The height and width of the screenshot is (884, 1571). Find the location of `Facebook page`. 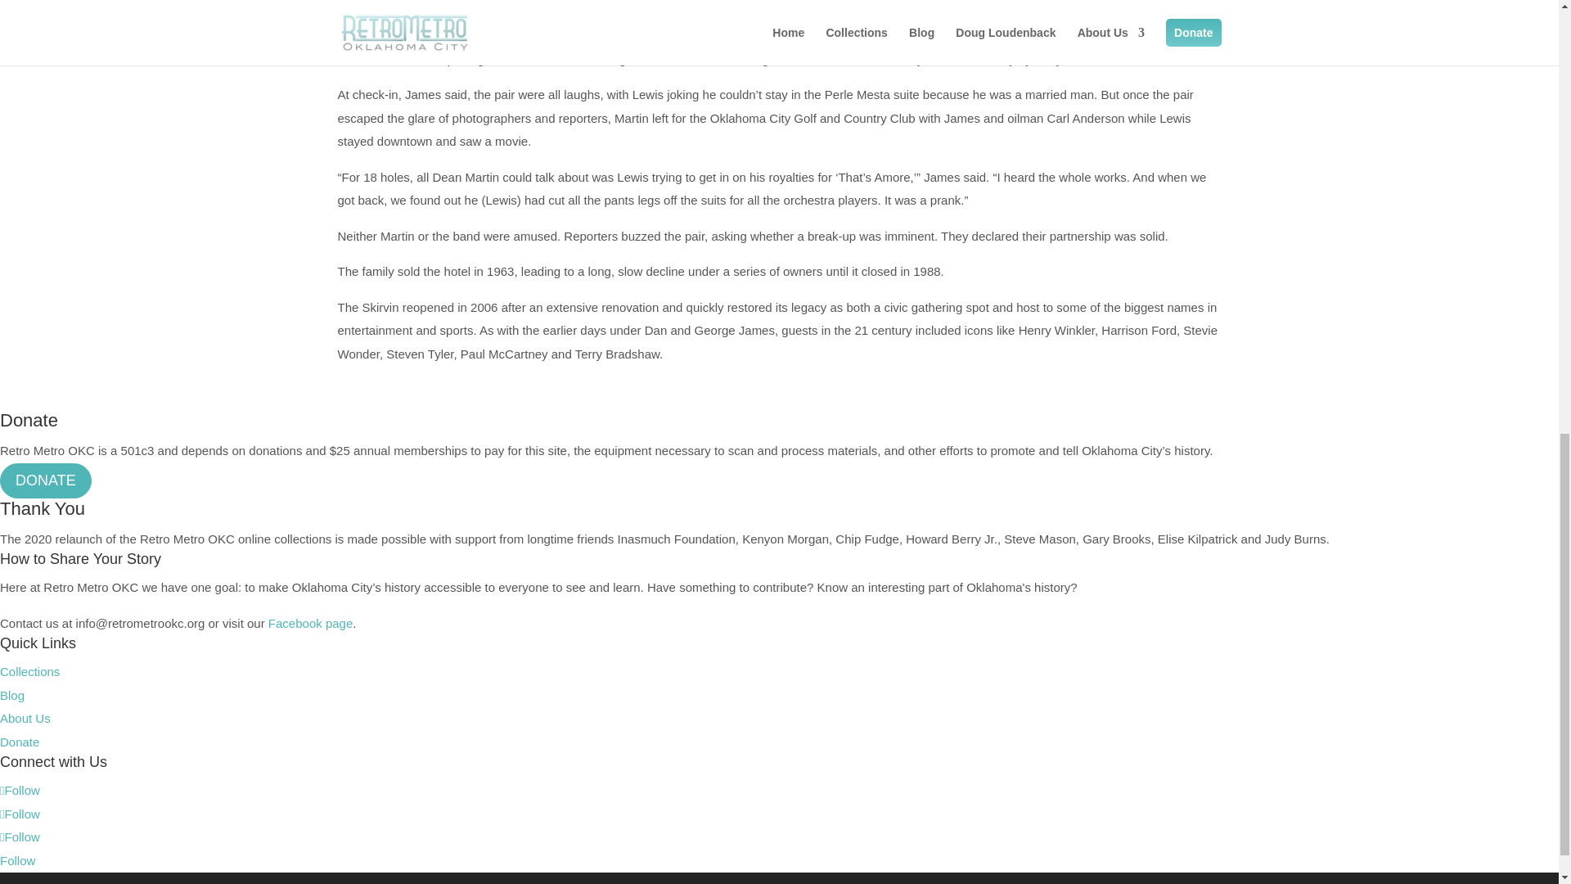

Facebook page is located at coordinates (310, 623).